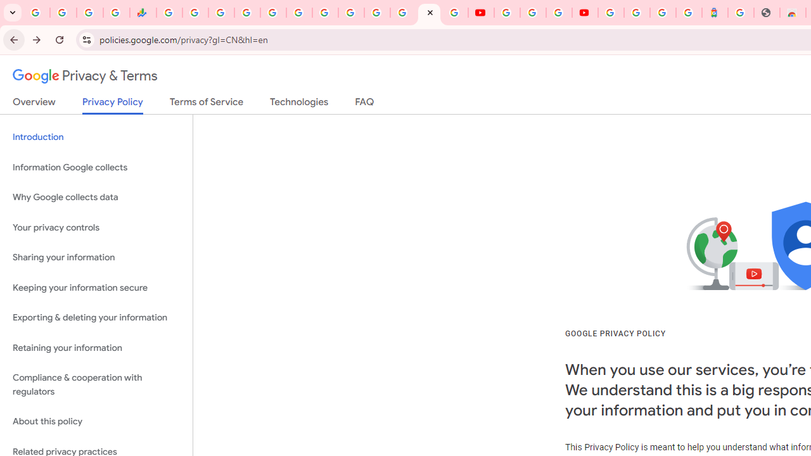 The height and width of the screenshot is (456, 811). I want to click on Sign in - Google Accounts, so click(247, 13).